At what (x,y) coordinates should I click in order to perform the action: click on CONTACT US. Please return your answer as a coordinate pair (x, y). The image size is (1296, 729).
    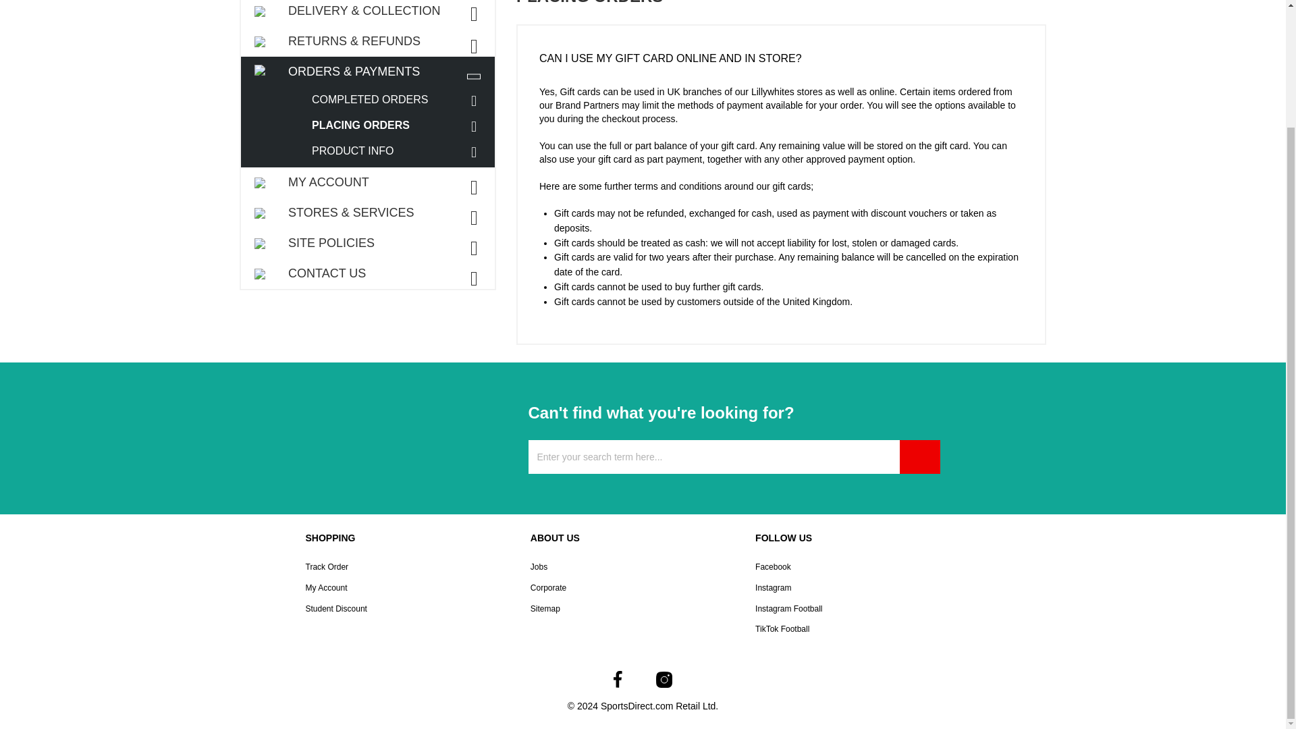
    Looking at the image, I should click on (368, 273).